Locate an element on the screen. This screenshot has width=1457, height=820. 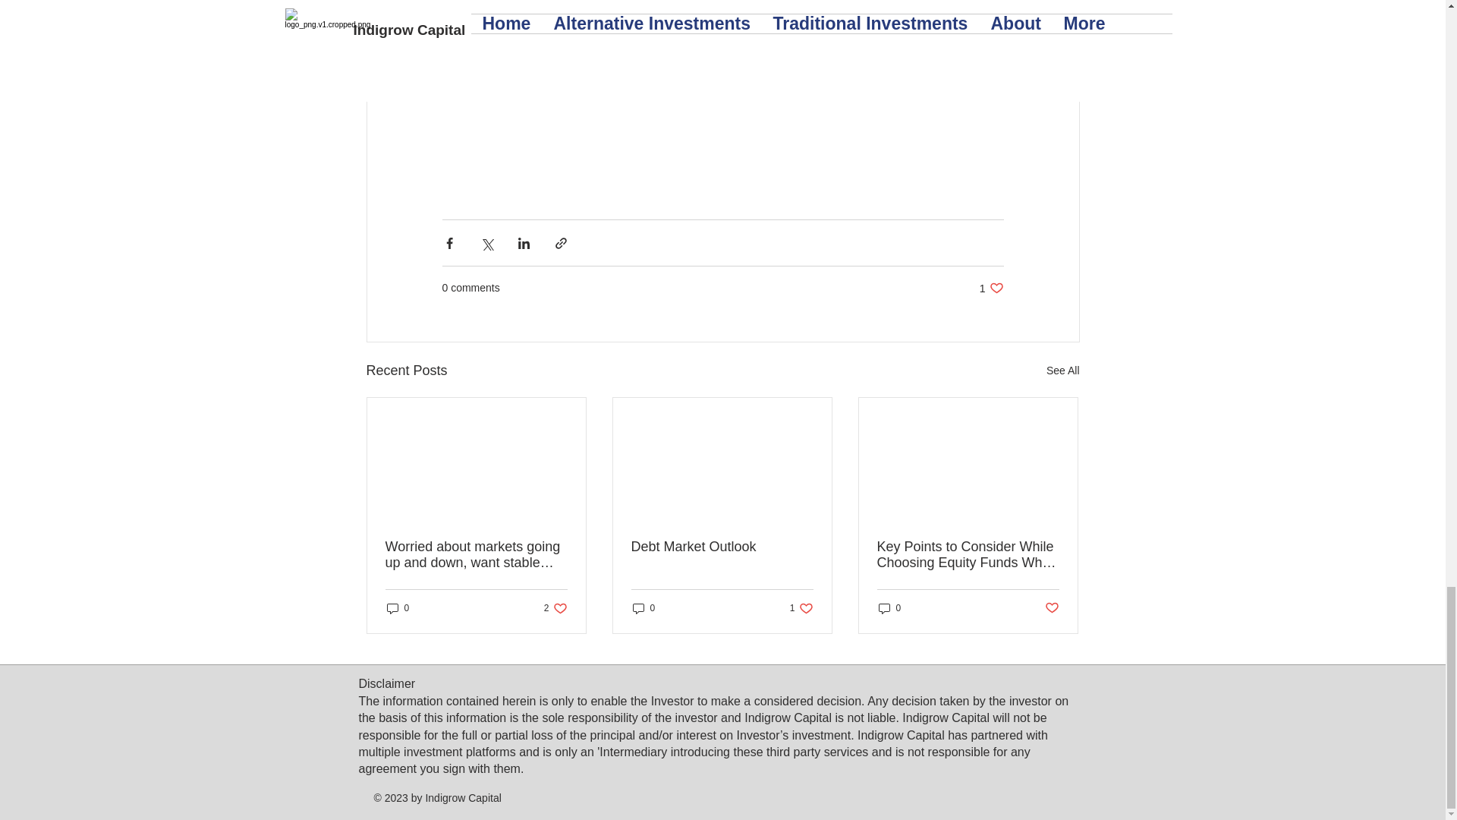
0 is located at coordinates (889, 608).